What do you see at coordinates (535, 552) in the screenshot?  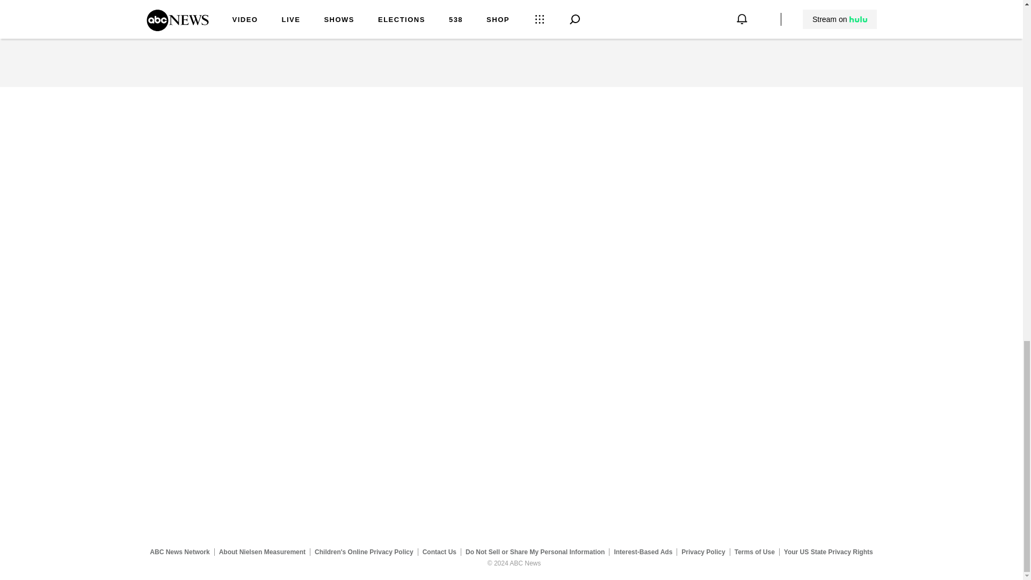 I see `Do Not Sell or Share My Personal Information` at bounding box center [535, 552].